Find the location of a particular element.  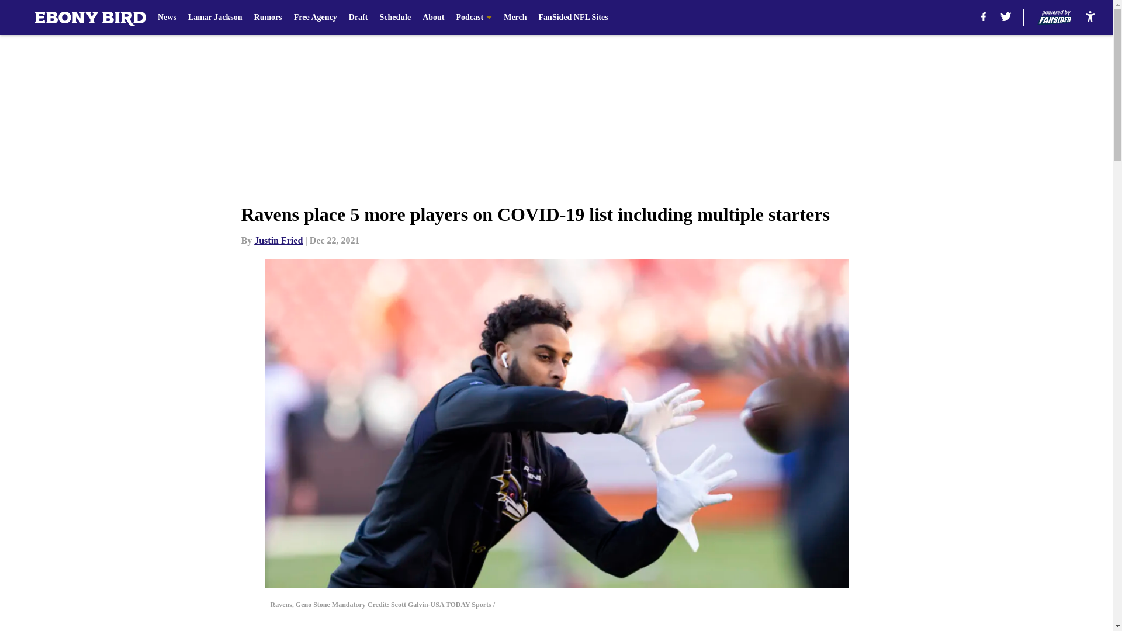

Schedule is located at coordinates (394, 18).